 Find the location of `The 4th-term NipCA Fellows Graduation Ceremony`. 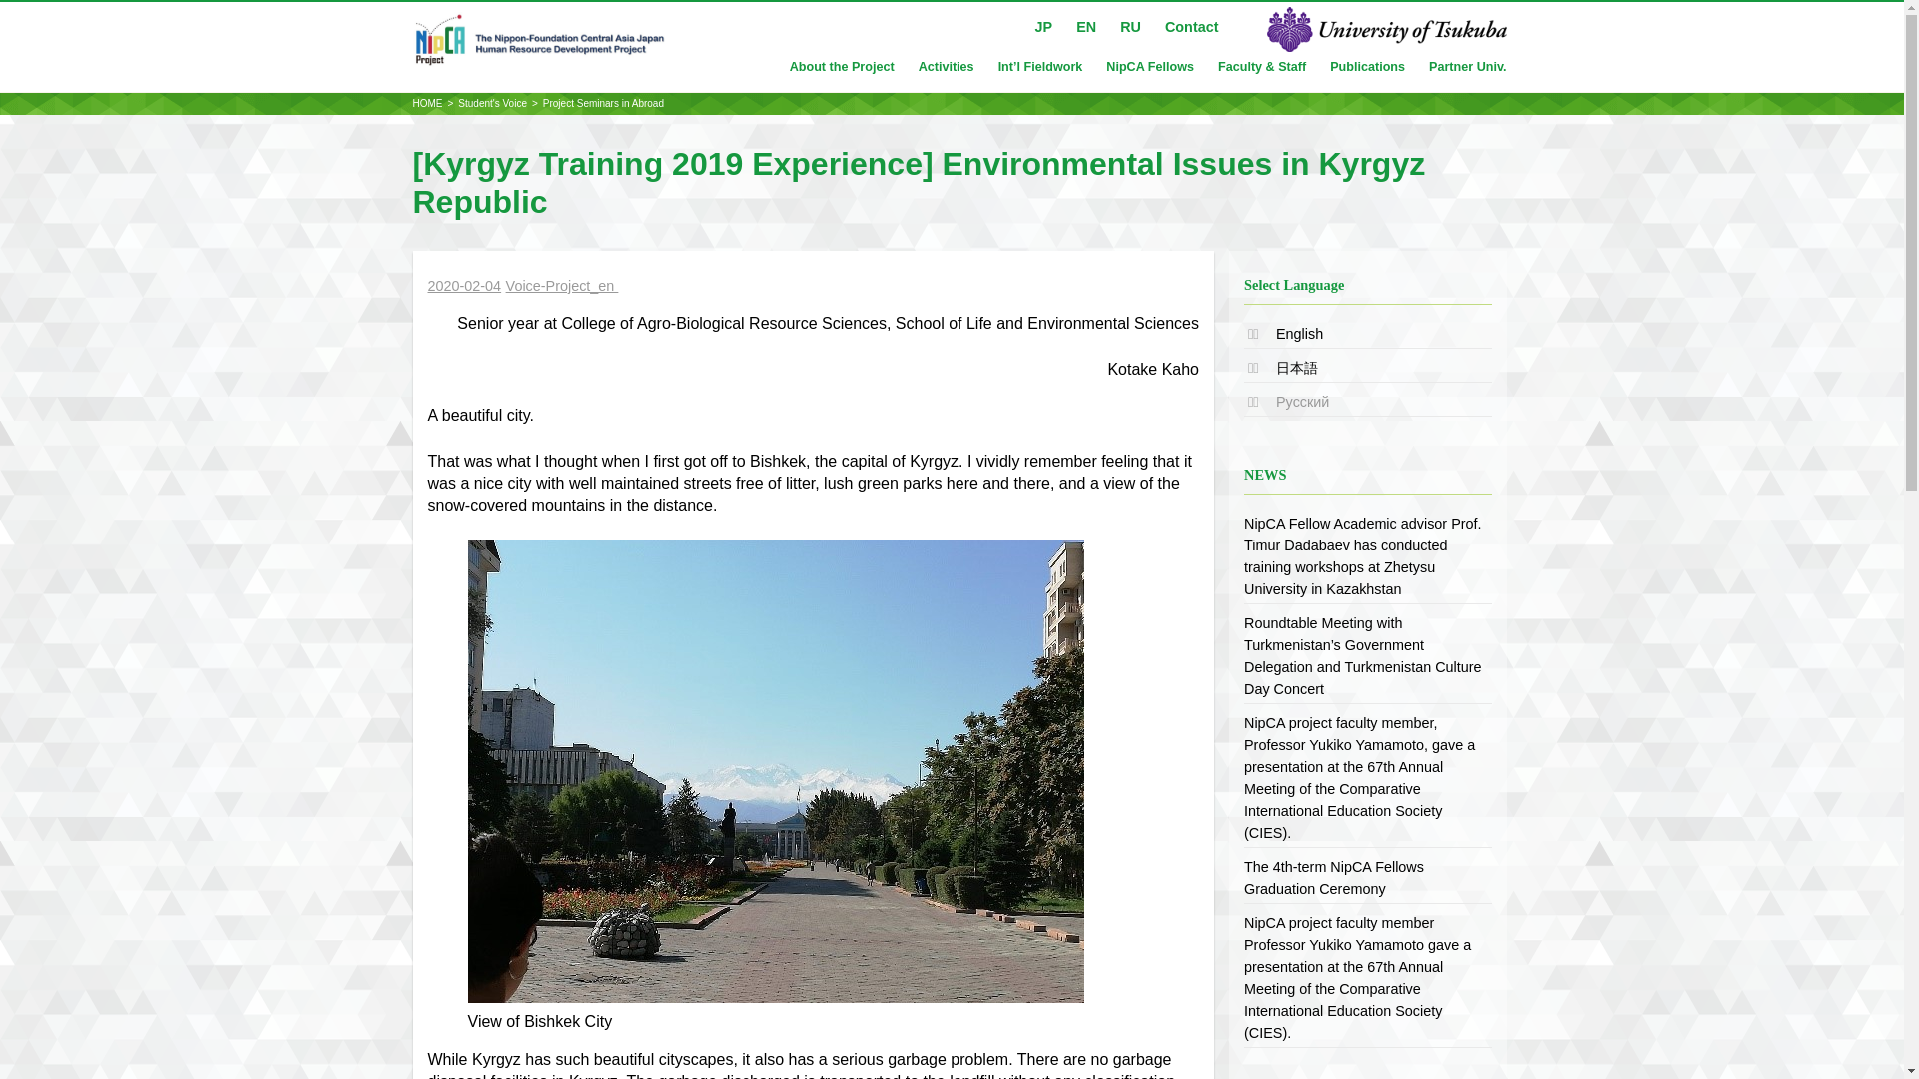

The 4th-term NipCA Fellows Graduation Ceremony is located at coordinates (1333, 877).